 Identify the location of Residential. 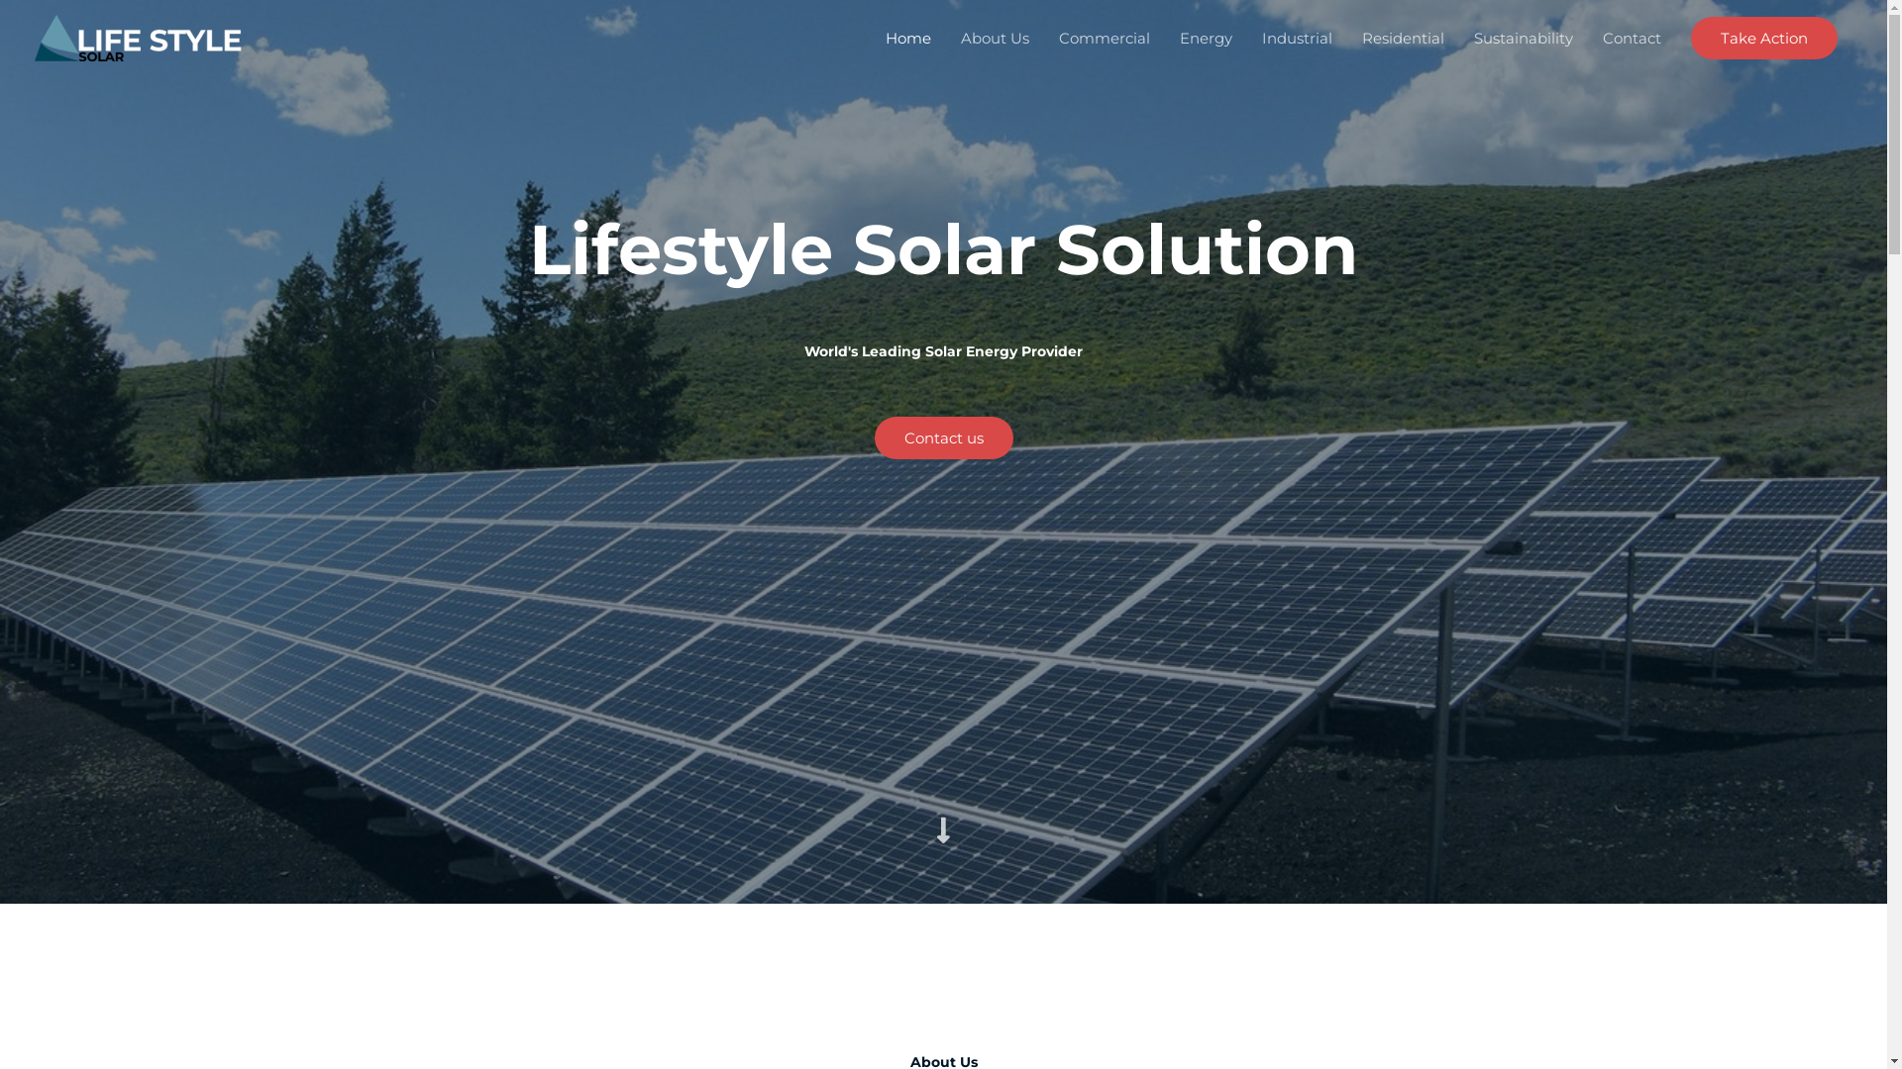
(1403, 38).